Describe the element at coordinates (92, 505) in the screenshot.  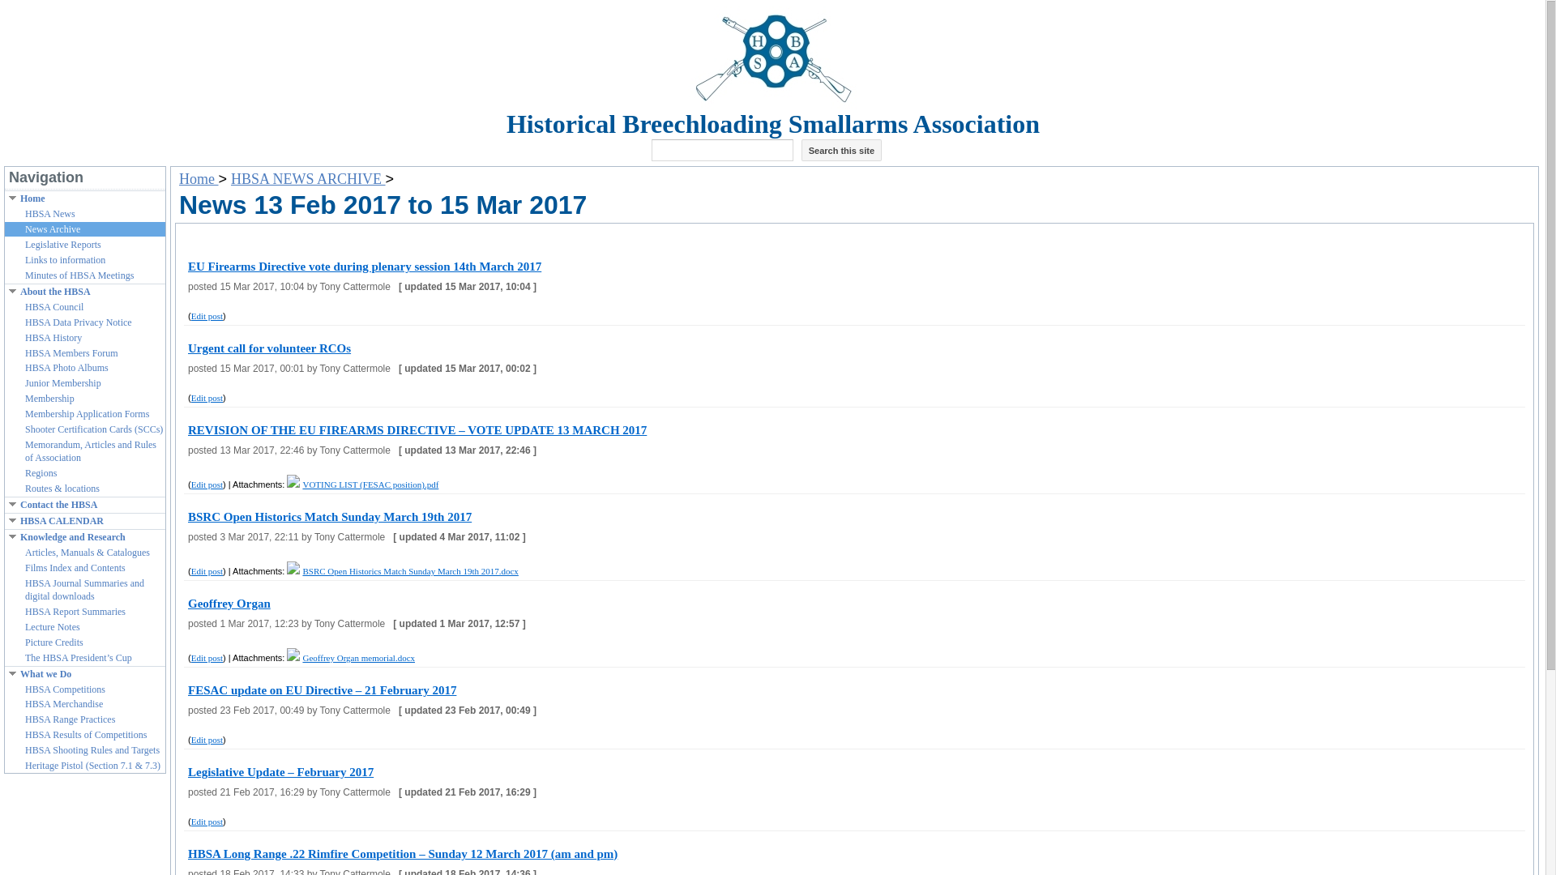
I see `Contact the HBSA` at that location.